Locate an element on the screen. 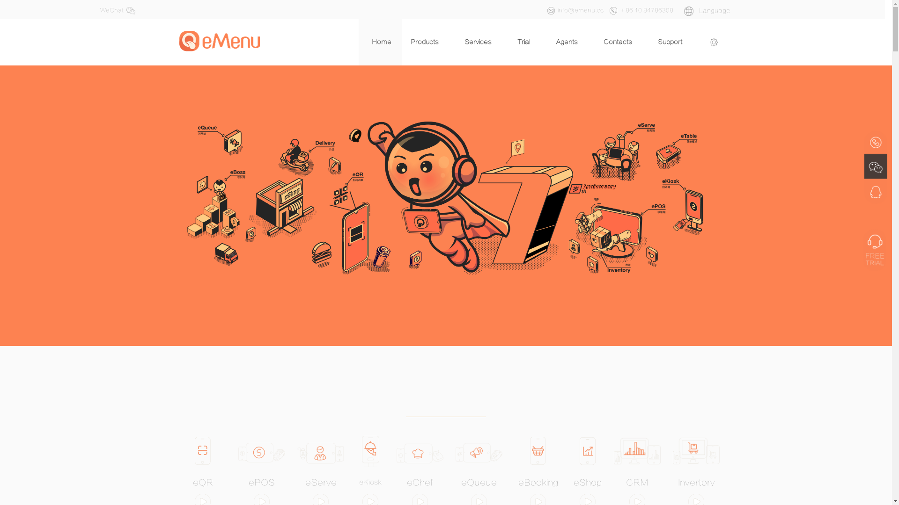  eServe is located at coordinates (321, 482).